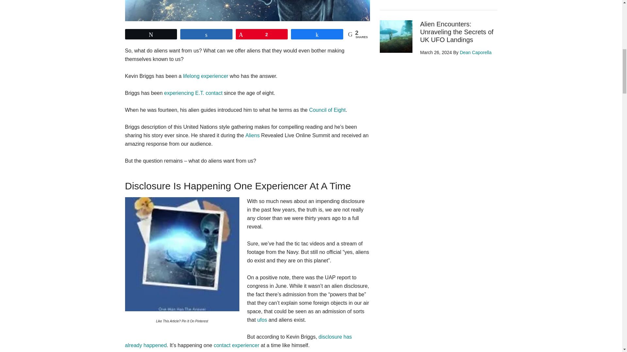 This screenshot has height=352, width=627. I want to click on experiencing E.T. contact, so click(193, 93).